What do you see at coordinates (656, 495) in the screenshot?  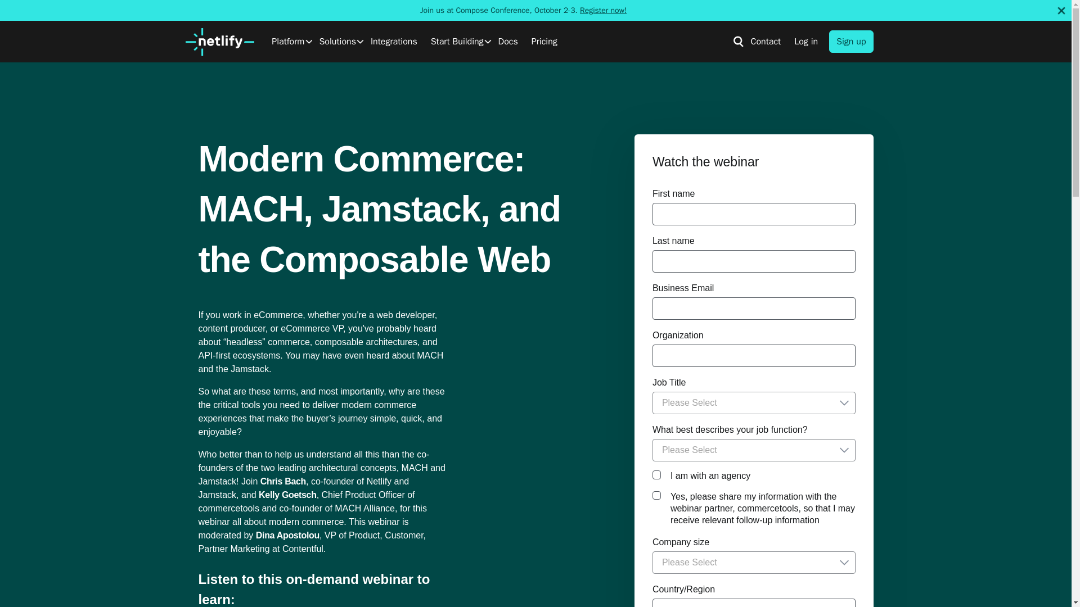 I see `on` at bounding box center [656, 495].